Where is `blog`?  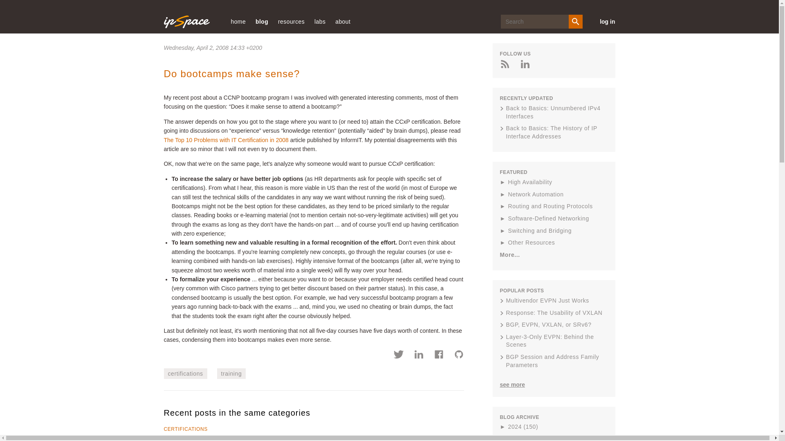 blog is located at coordinates (262, 21).